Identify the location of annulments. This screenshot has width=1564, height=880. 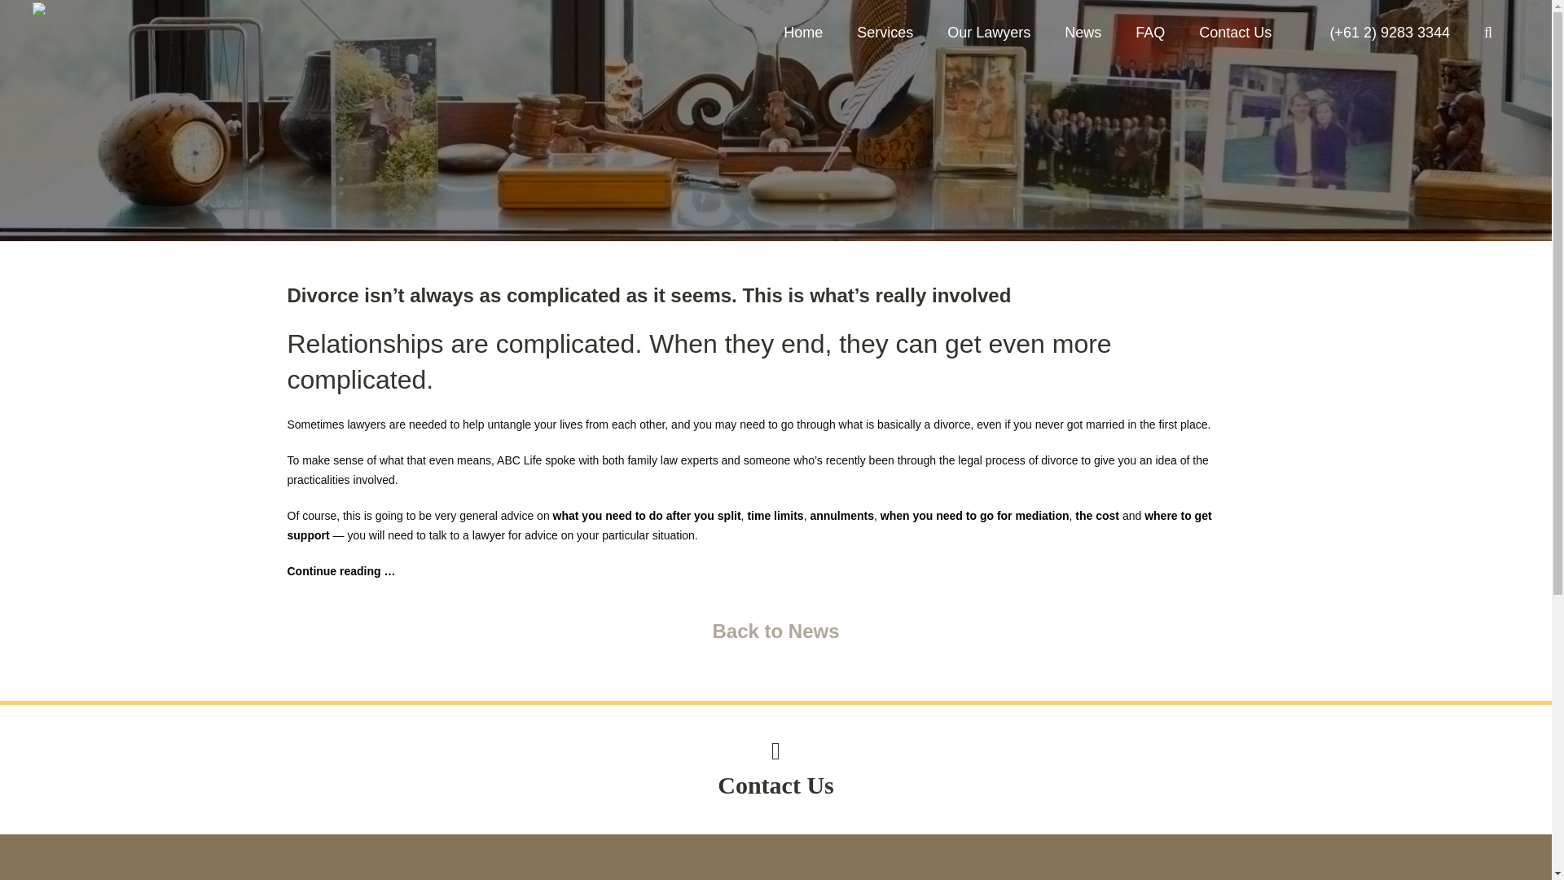
(842, 516).